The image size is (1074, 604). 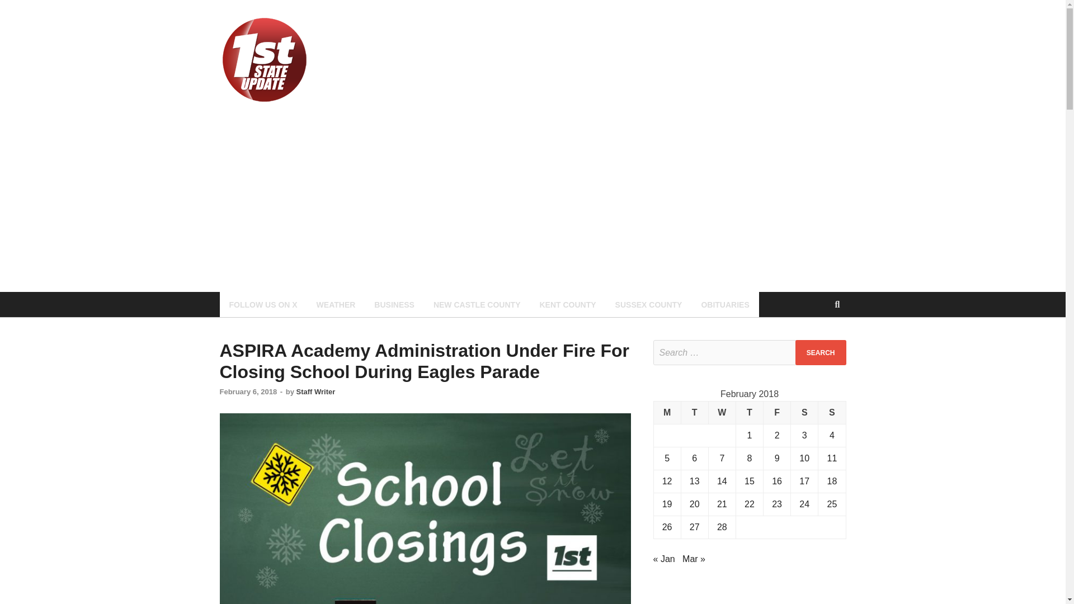 I want to click on NEW CASTLE COUNTY, so click(x=477, y=304).